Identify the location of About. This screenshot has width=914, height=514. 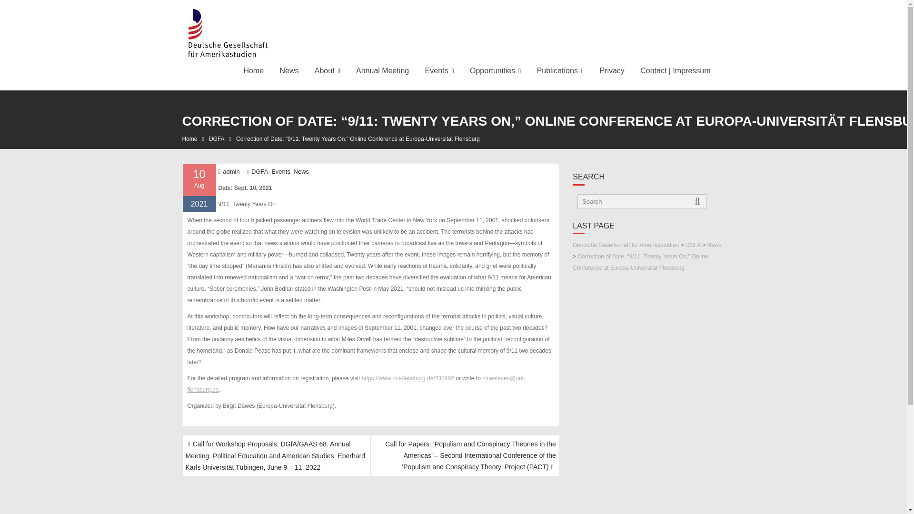
(327, 71).